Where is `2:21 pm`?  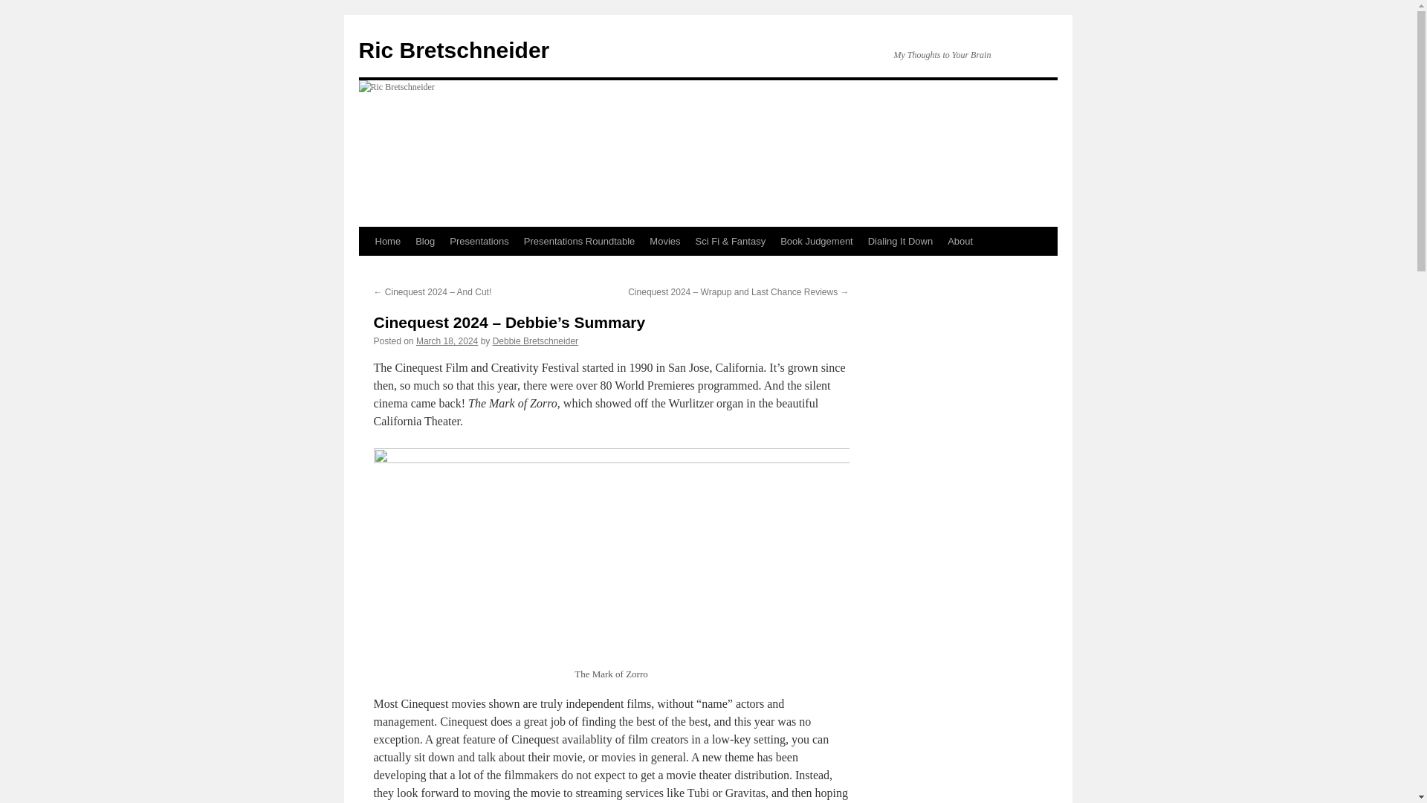
2:21 pm is located at coordinates (447, 341).